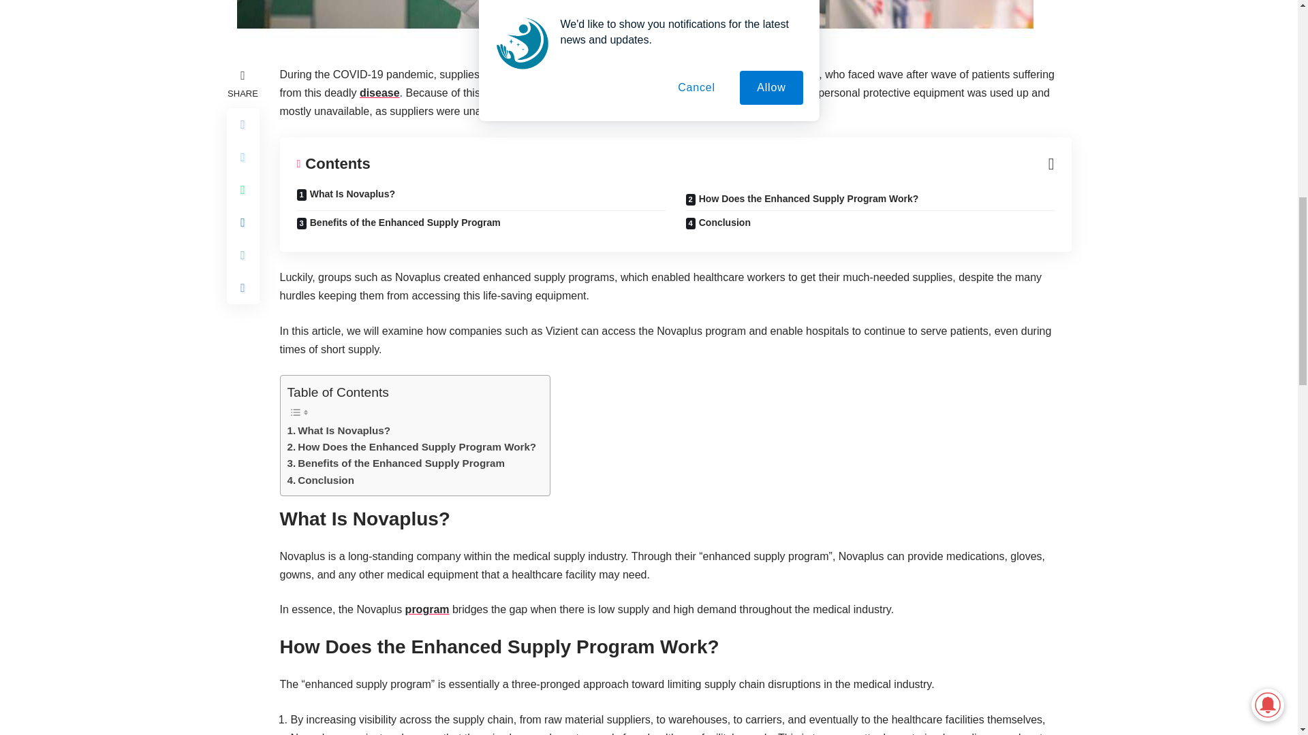  I want to click on Conclusion, so click(321, 480).